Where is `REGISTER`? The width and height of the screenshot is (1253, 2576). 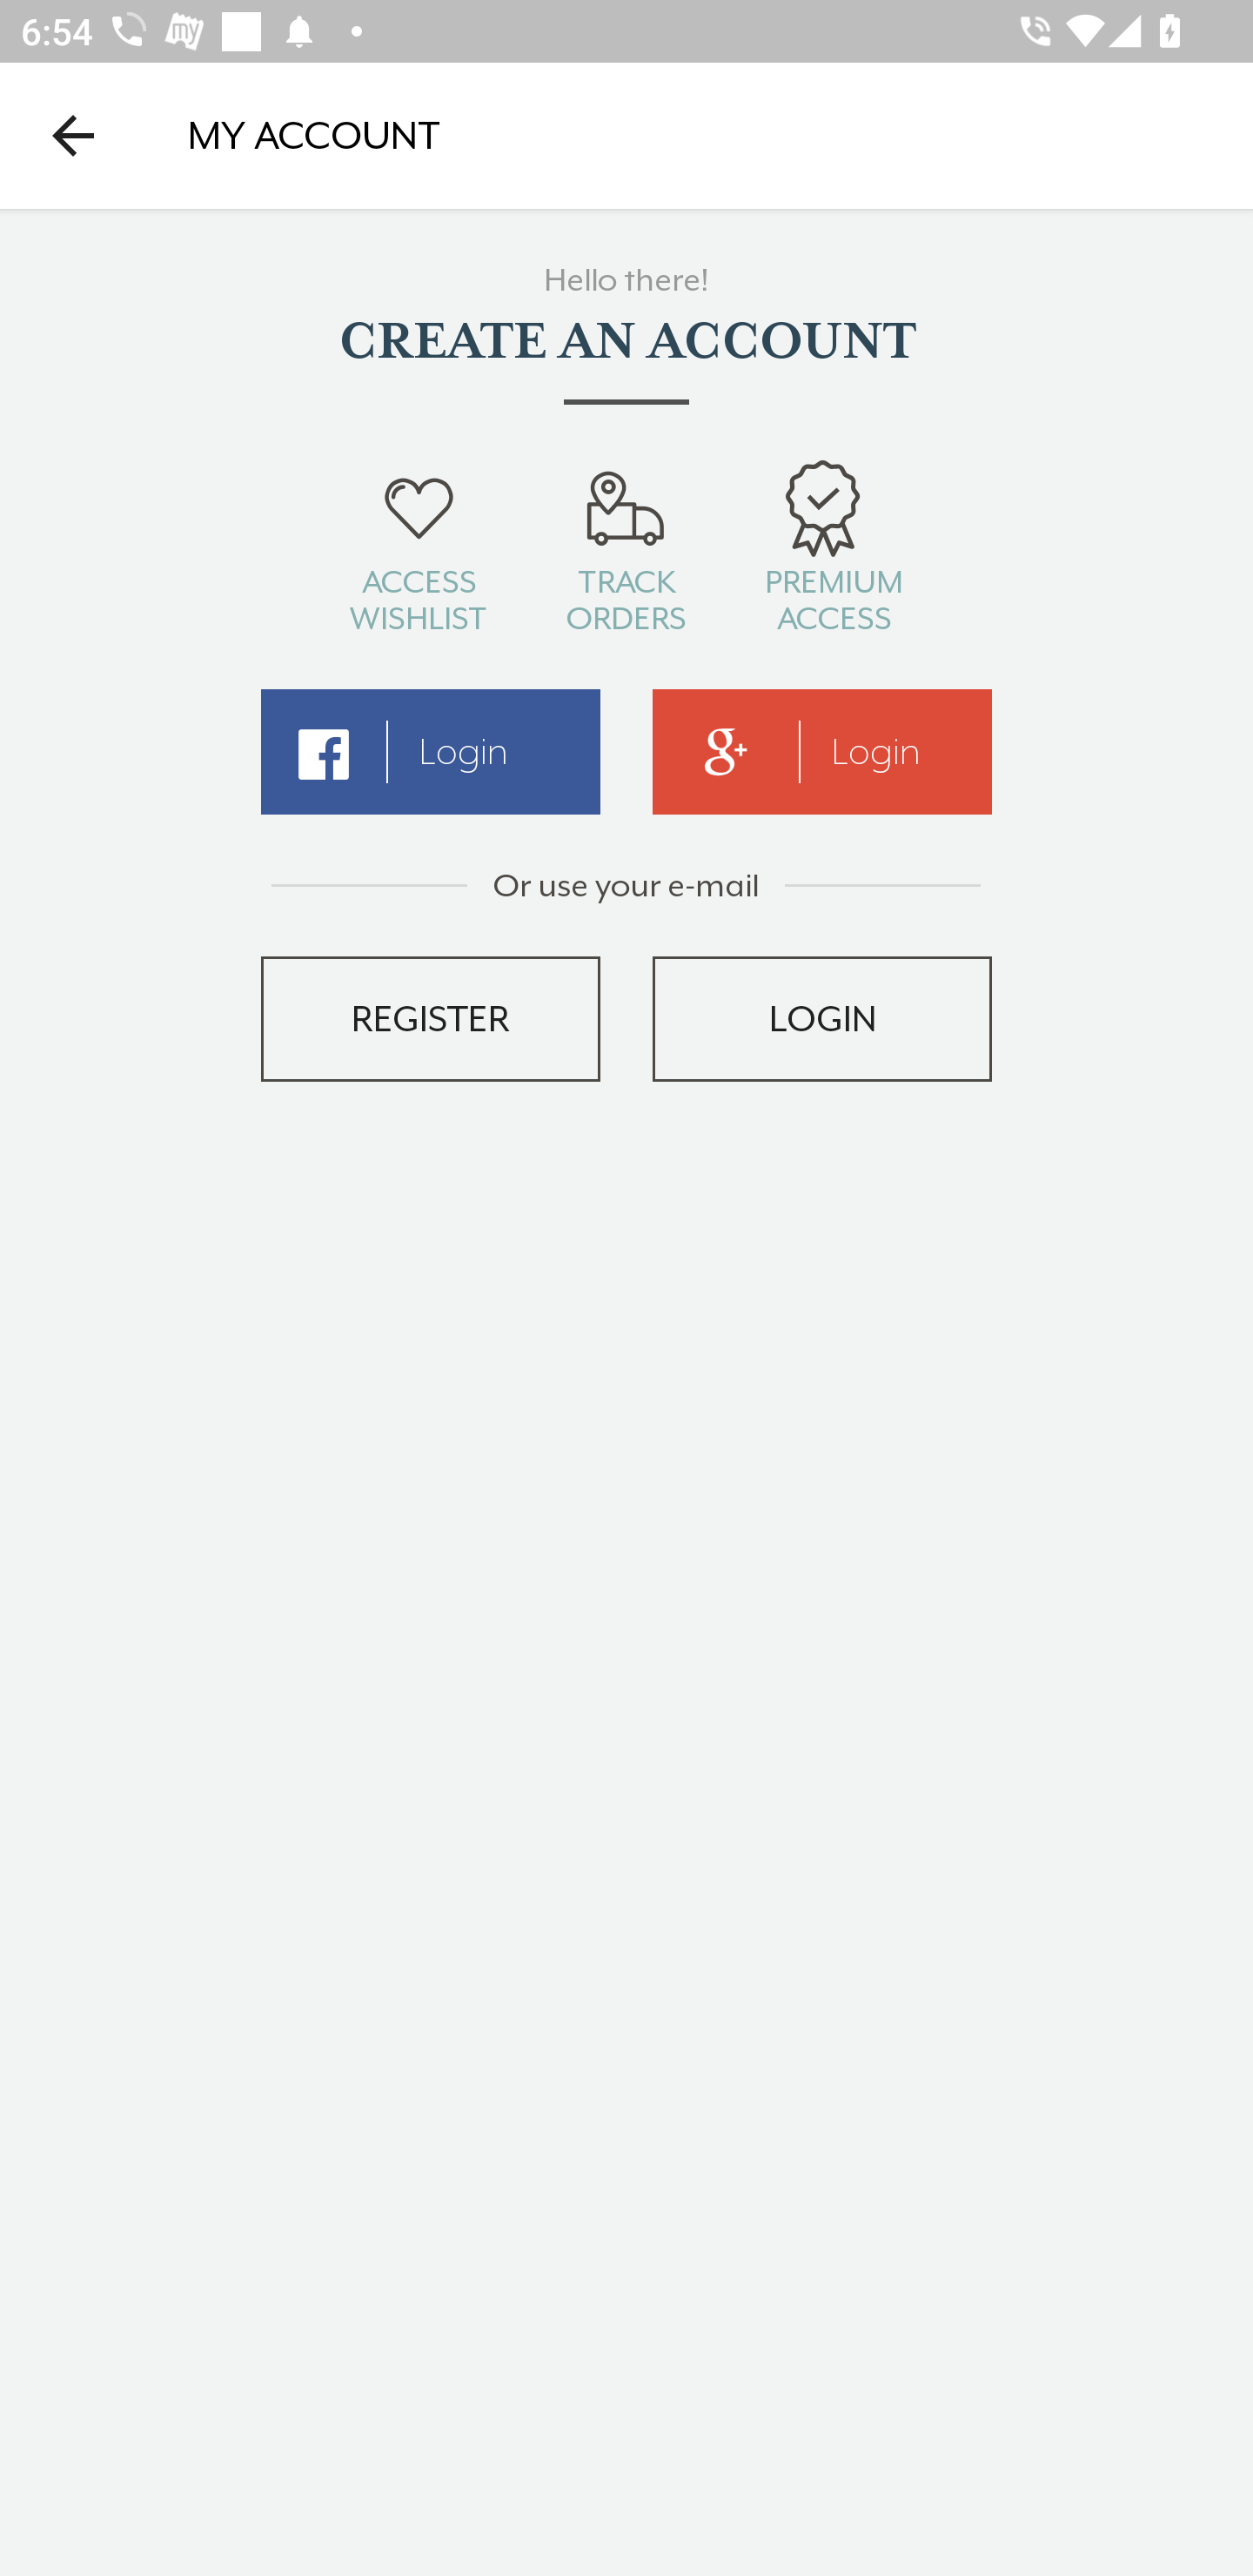 REGISTER is located at coordinates (430, 1018).